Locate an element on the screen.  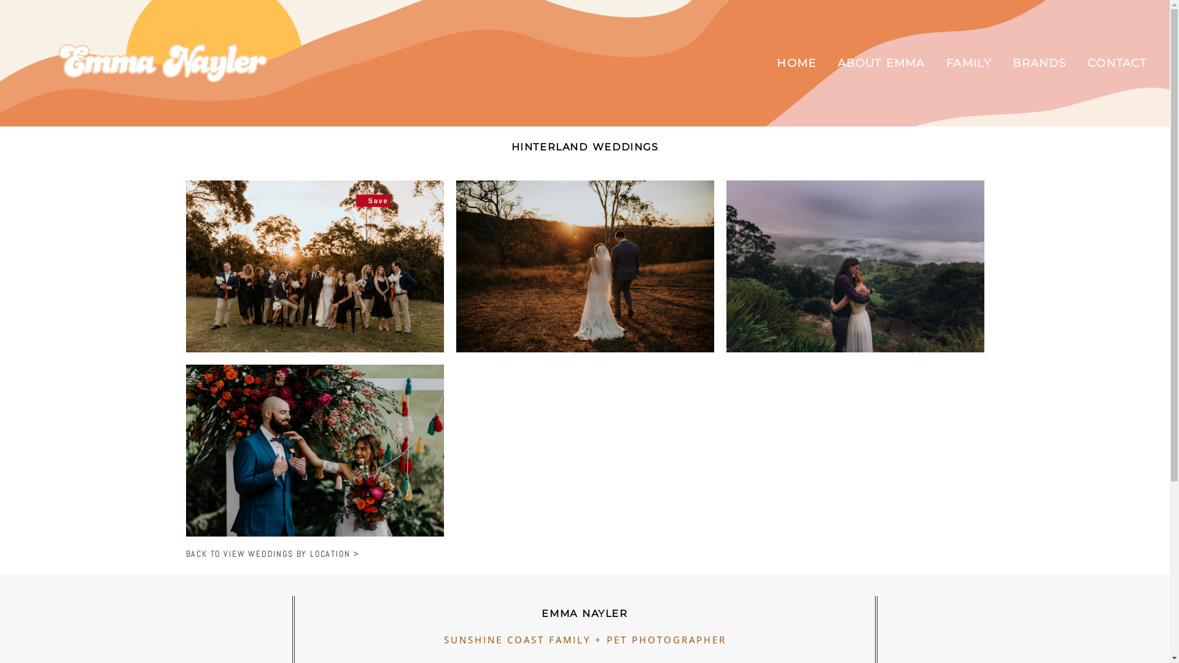
FAMILY is located at coordinates (968, 63).